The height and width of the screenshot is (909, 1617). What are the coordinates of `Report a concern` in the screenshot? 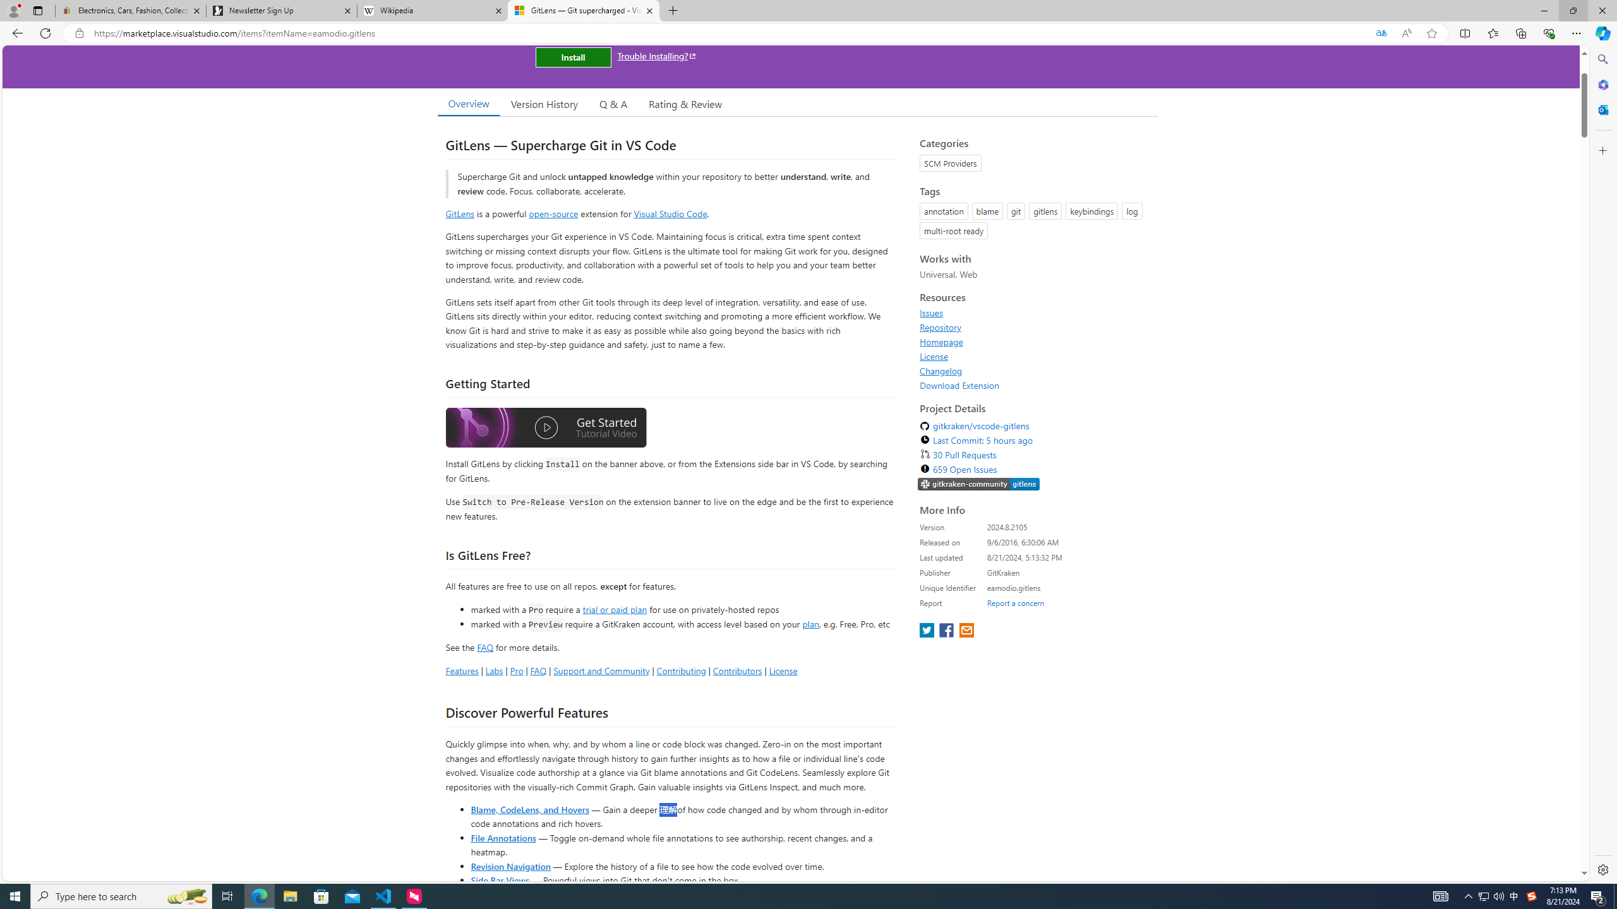 It's located at (1015, 603).